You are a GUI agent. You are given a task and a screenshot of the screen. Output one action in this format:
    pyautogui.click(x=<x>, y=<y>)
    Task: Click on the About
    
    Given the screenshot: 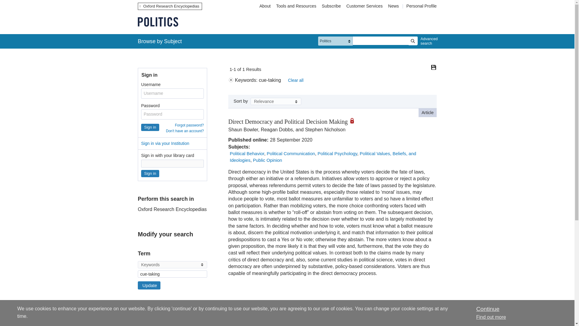 What is the action you would take?
    pyautogui.click(x=265, y=6)
    